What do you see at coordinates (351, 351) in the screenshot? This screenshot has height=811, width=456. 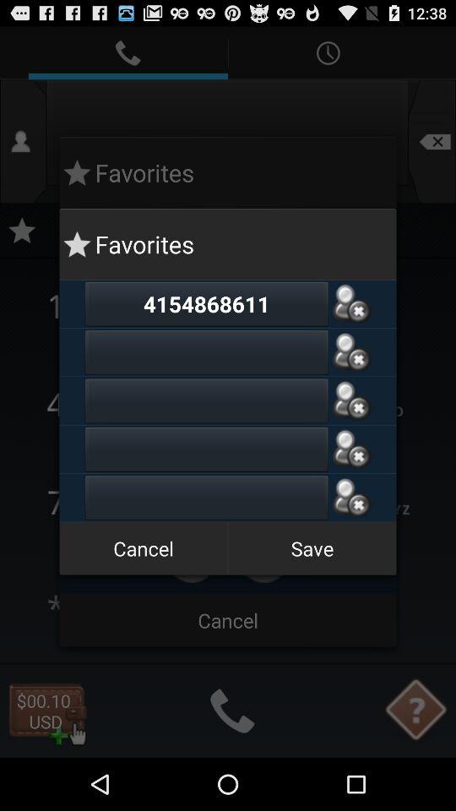 I see `add number to favourites` at bounding box center [351, 351].